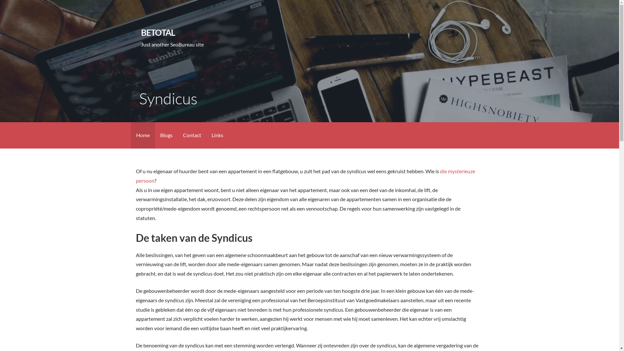 Image resolution: width=624 pixels, height=351 pixels. I want to click on Home, so click(143, 135).